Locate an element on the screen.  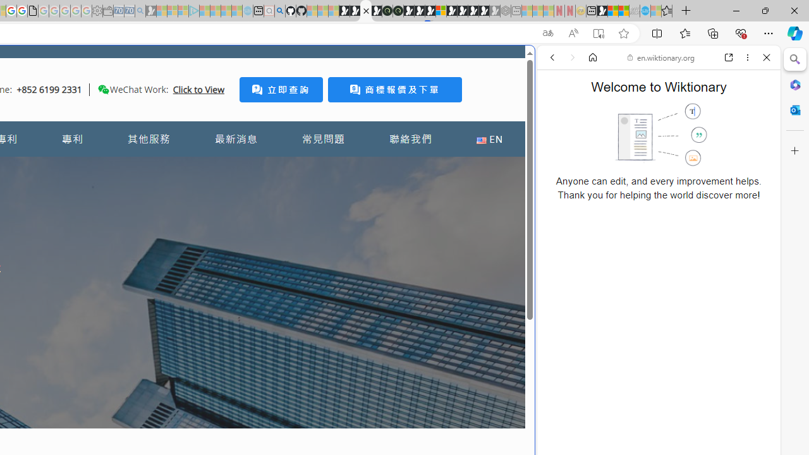
EN is located at coordinates (489, 139).